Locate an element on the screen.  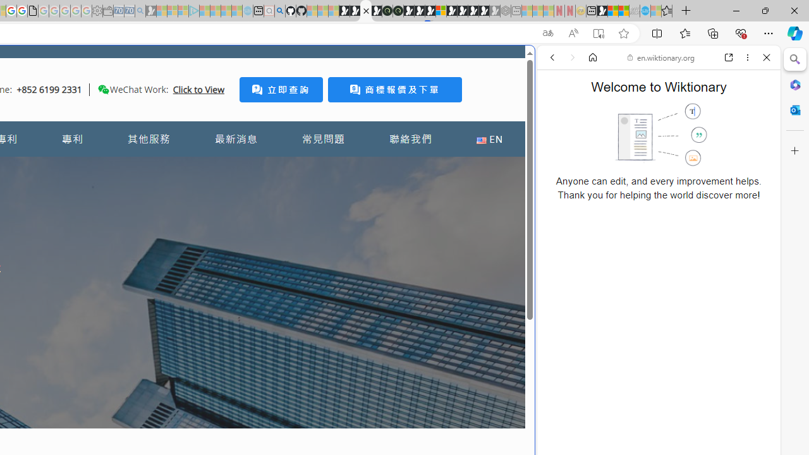
EN is located at coordinates (489, 139).